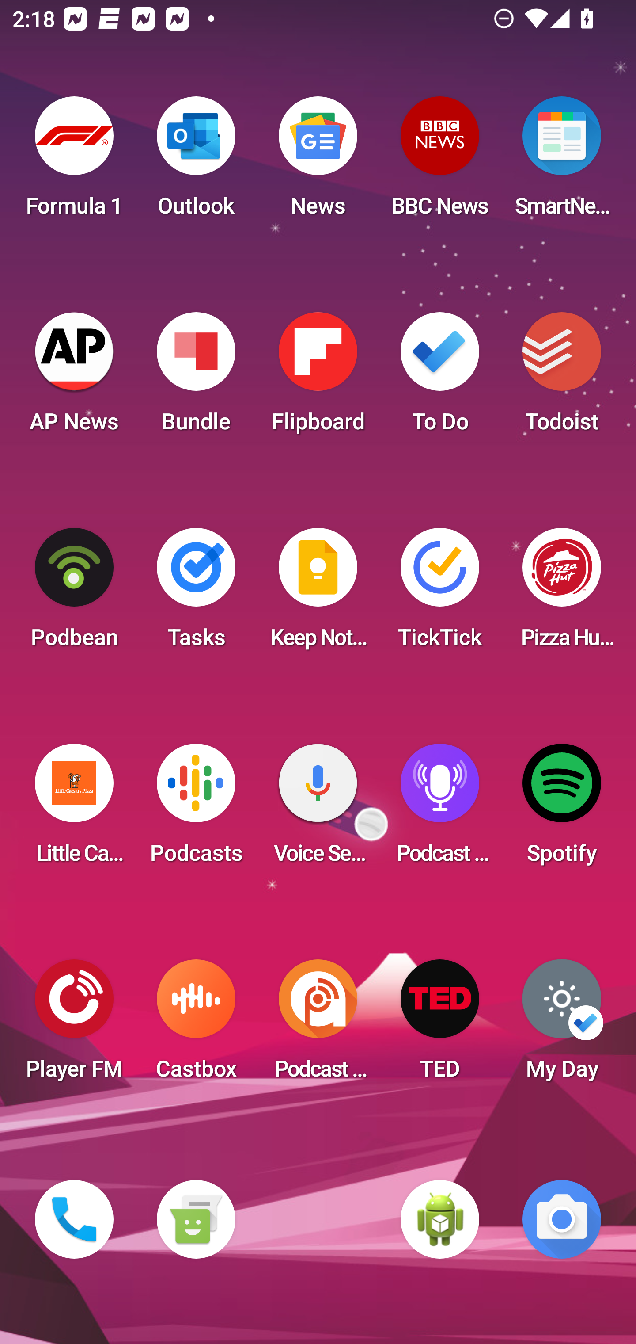 This screenshot has width=636, height=1344. I want to click on Flipboard, so click(318, 378).